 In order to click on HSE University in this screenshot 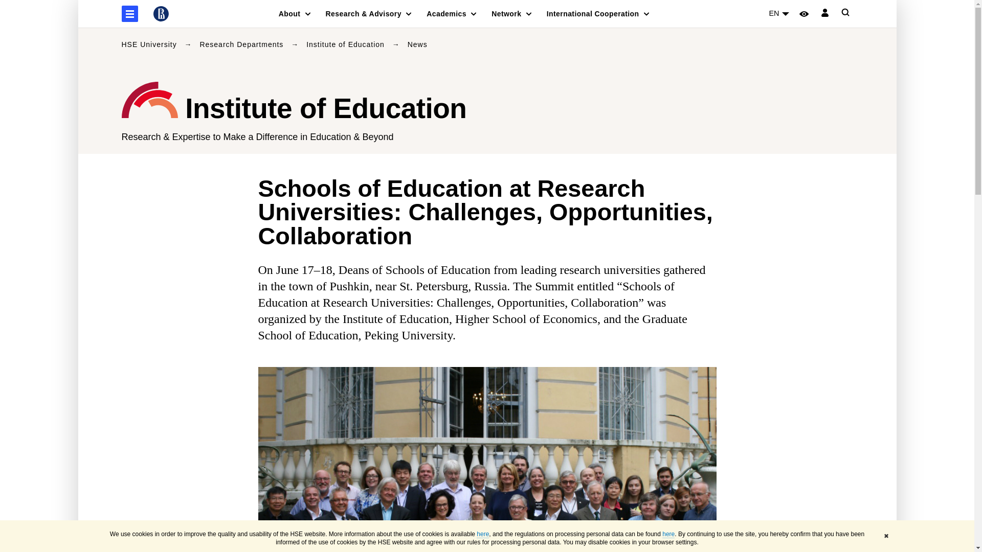, I will do `click(150, 44)`.